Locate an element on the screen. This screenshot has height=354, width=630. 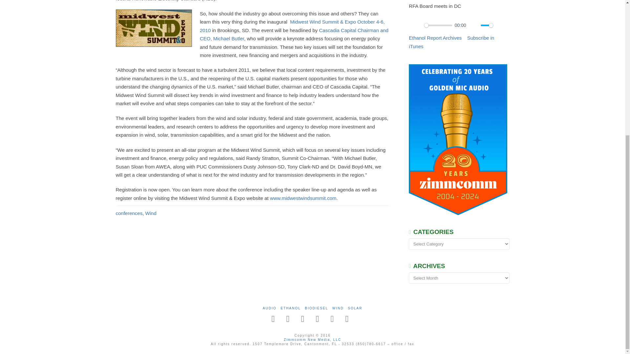
1 is located at coordinates (487, 26).